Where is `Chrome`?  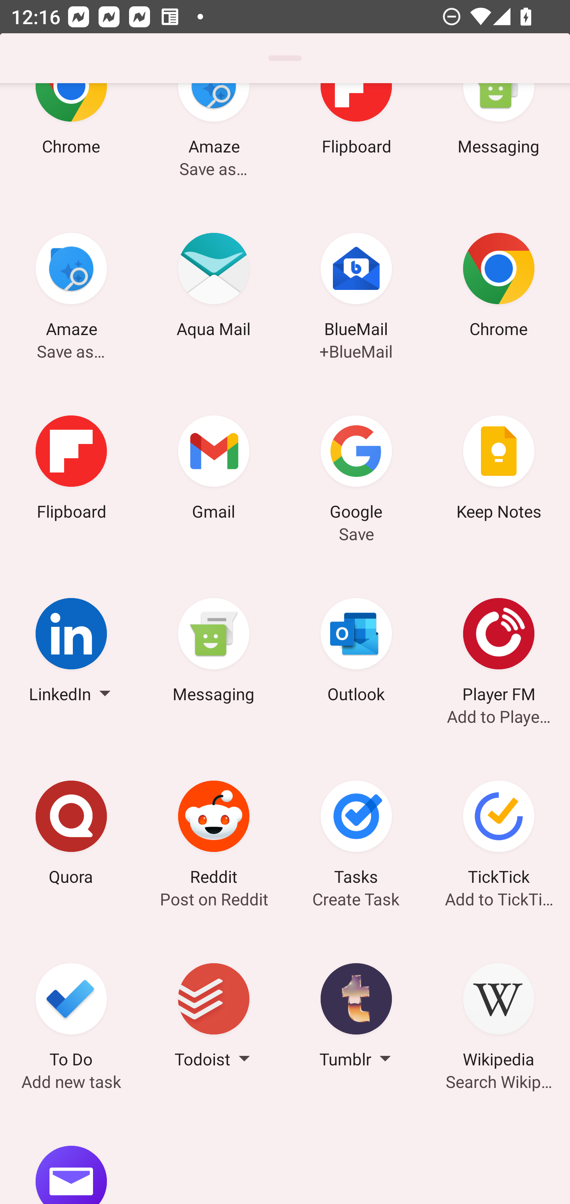
Chrome is located at coordinates (71, 139).